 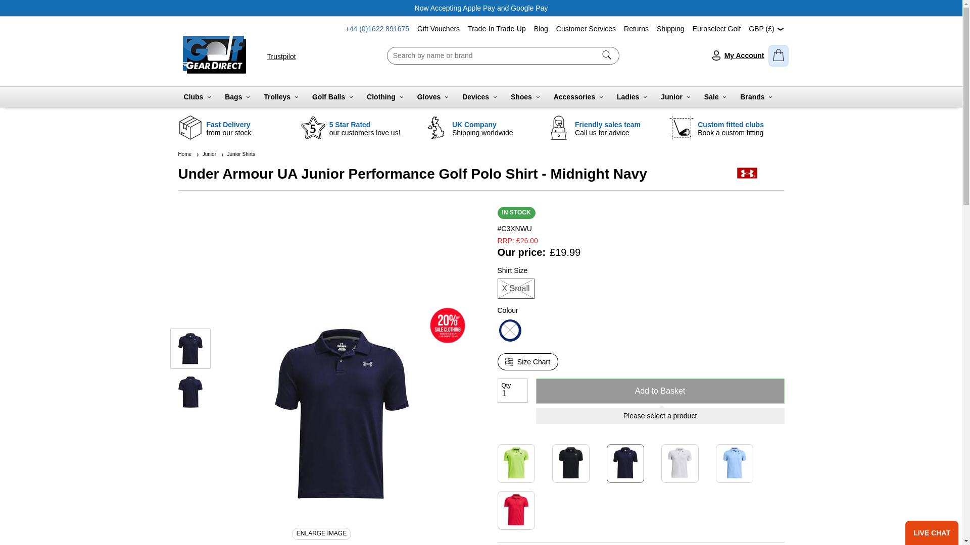 What do you see at coordinates (237, 96) in the screenshot?
I see `Bags  ` at bounding box center [237, 96].